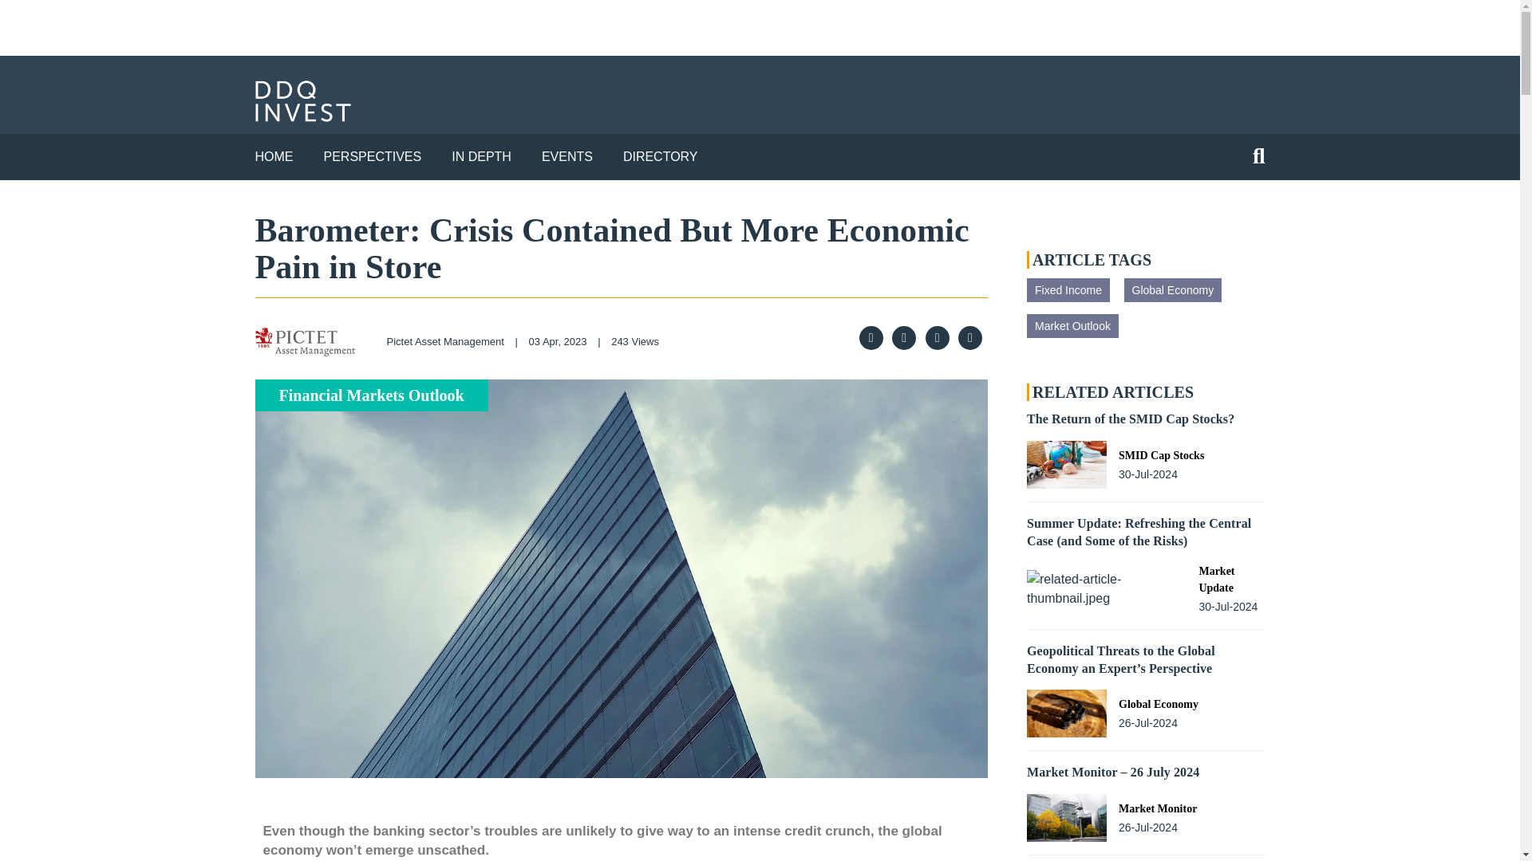  Describe the element at coordinates (1157, 808) in the screenshot. I see `Market Monitor` at that location.